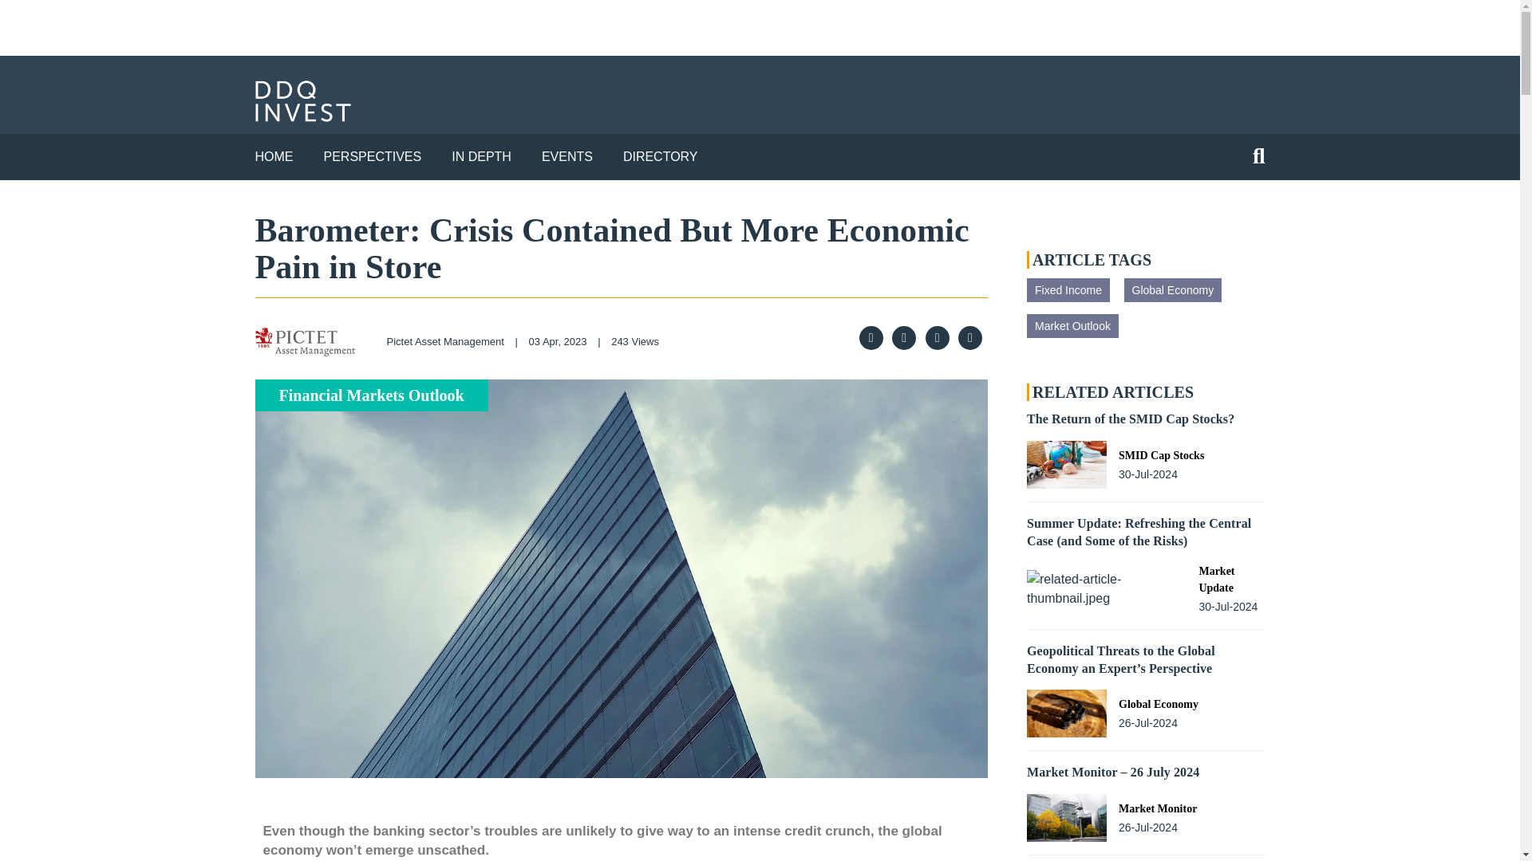  Describe the element at coordinates (1157, 808) in the screenshot. I see `Market Monitor` at that location.